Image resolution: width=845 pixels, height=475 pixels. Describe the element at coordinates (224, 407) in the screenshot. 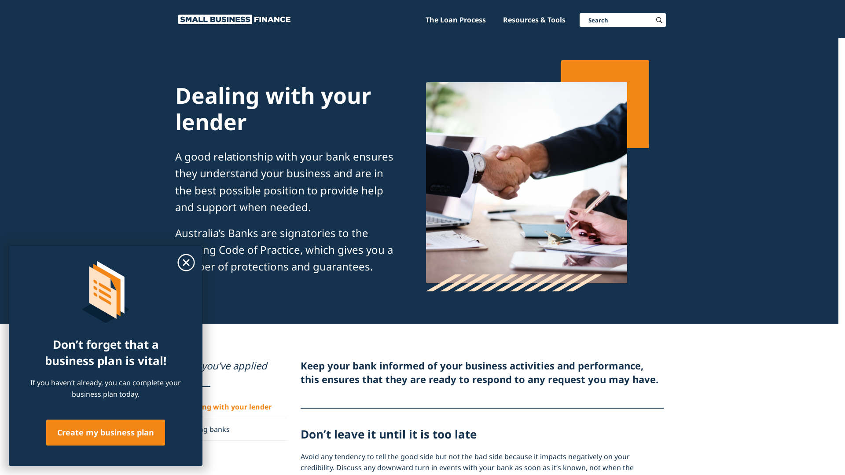

I see `Dealing with your lender` at that location.